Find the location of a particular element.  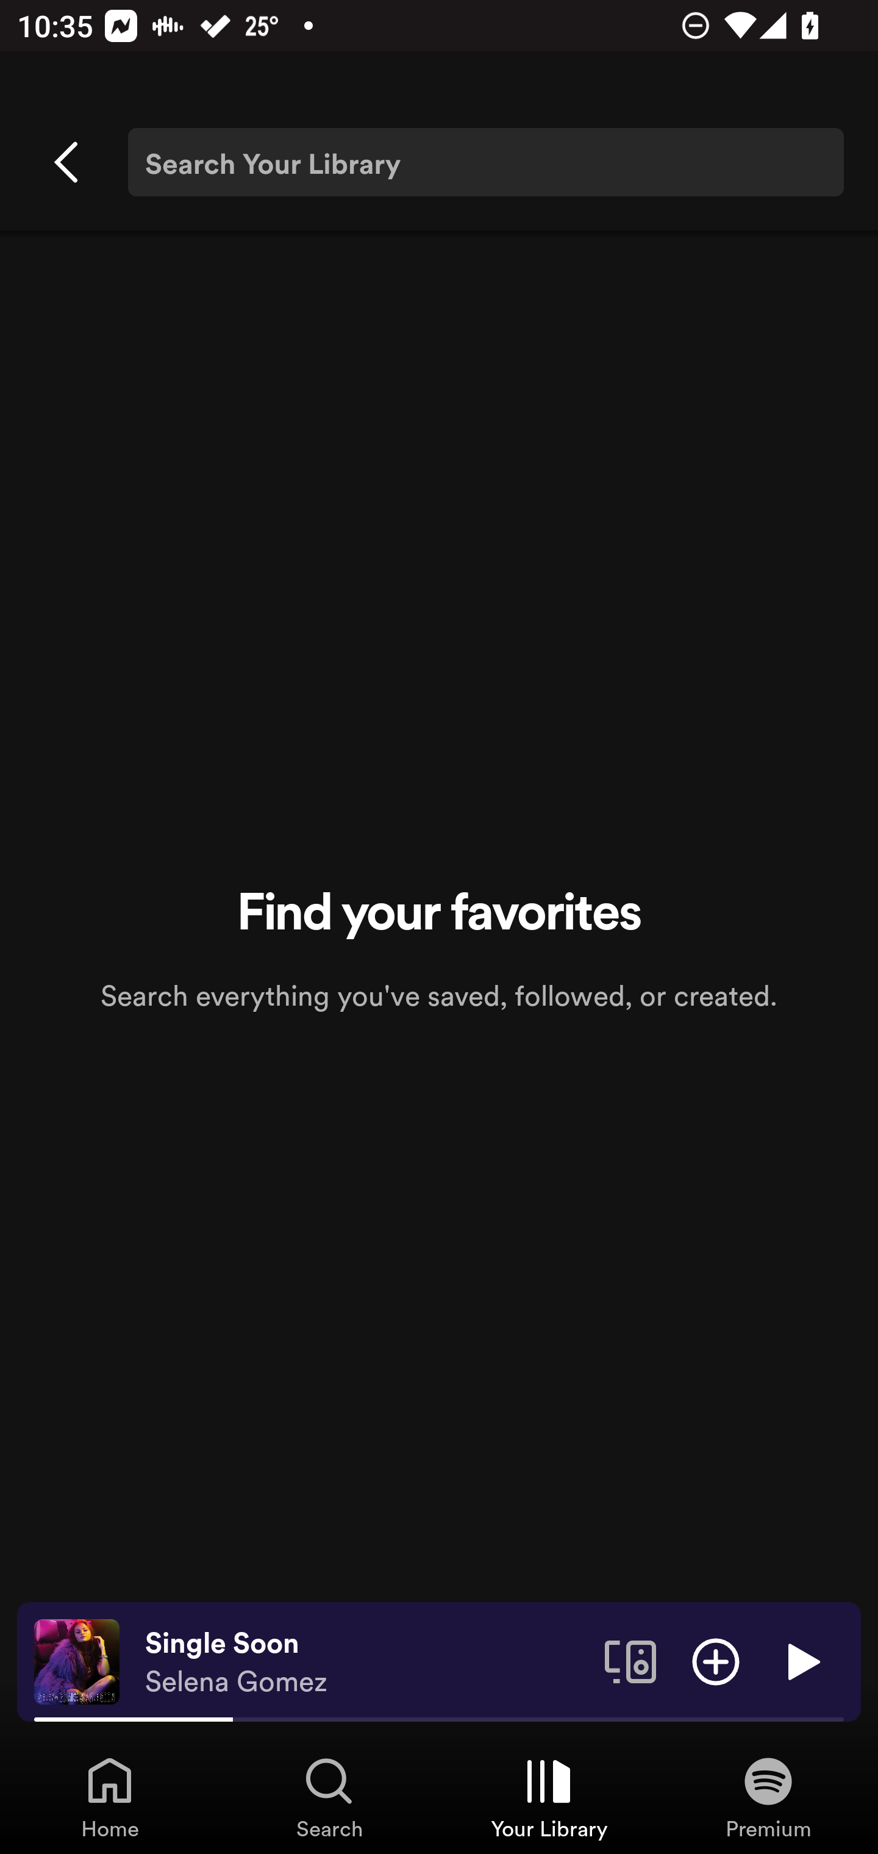

Single Soon Selena Gomez is located at coordinates (366, 1662).